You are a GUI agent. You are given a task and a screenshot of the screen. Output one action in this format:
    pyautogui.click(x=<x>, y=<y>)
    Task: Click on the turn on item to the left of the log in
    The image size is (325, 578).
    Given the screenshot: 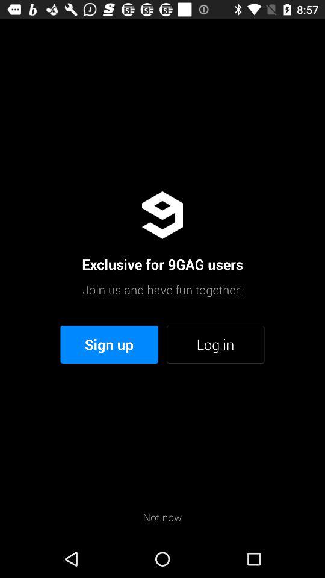 What is the action you would take?
    pyautogui.click(x=110, y=344)
    